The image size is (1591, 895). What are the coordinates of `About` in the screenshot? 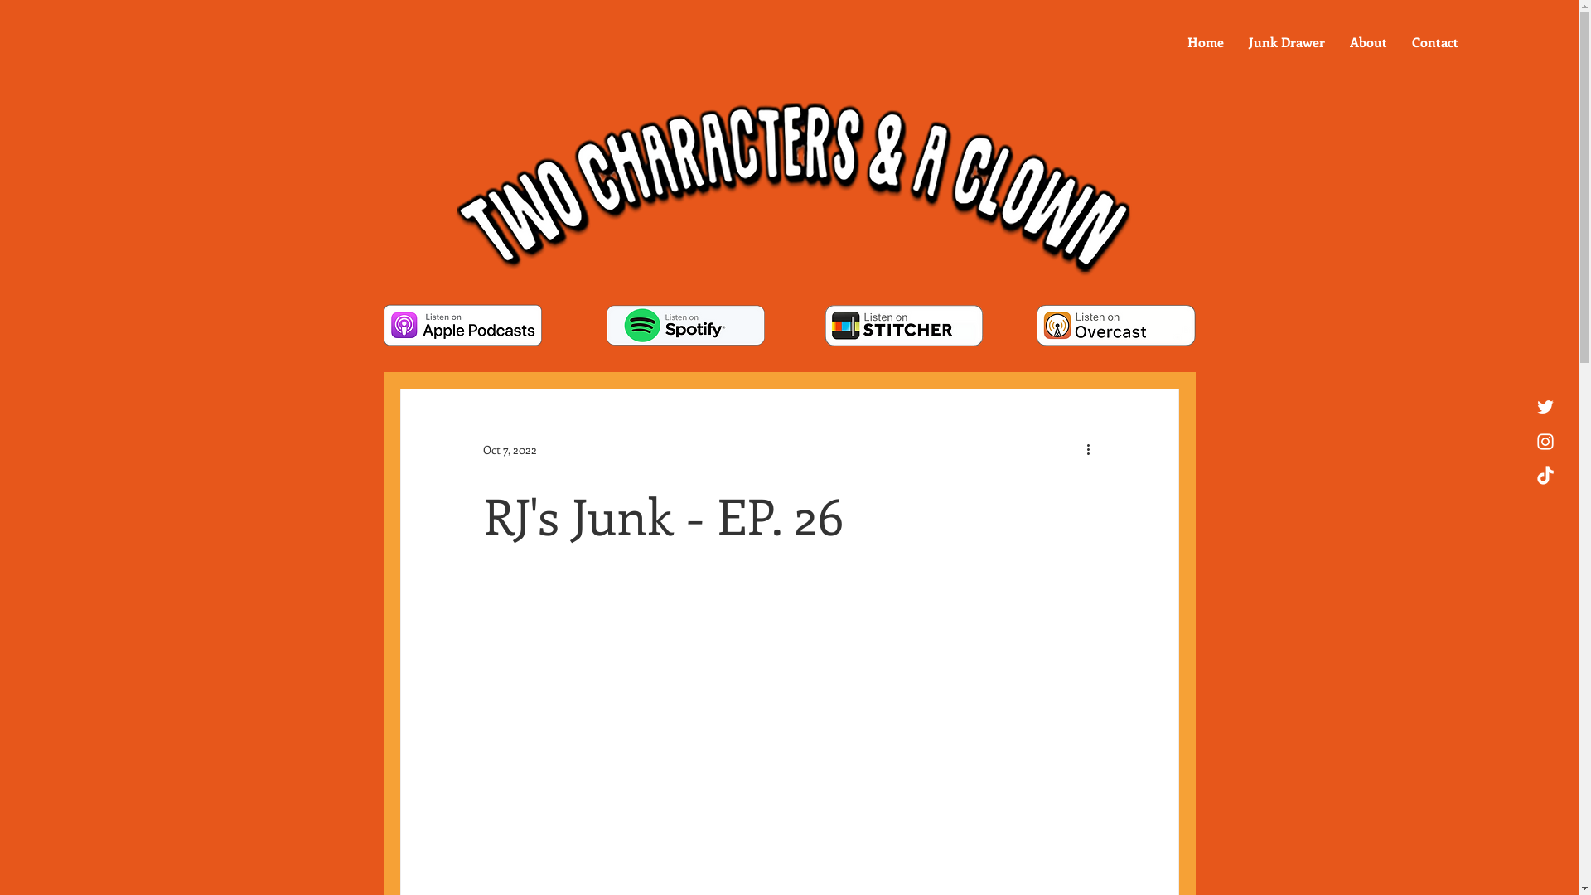 It's located at (1369, 42).